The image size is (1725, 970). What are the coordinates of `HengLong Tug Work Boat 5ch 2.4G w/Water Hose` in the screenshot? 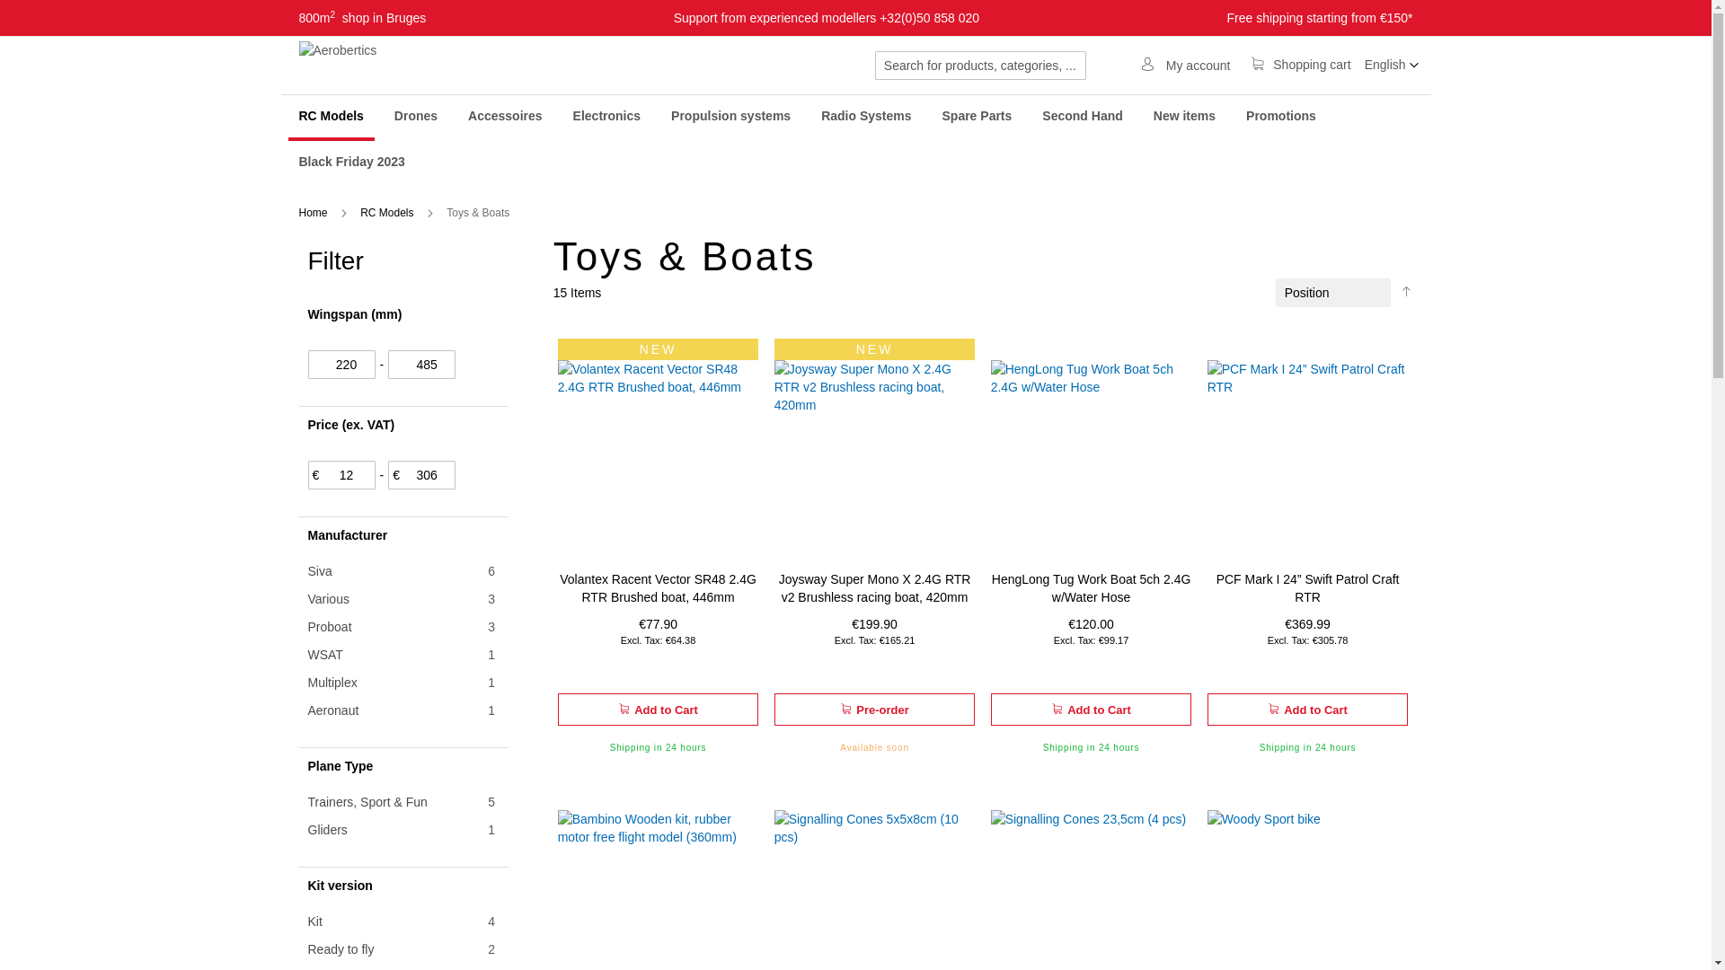 It's located at (1092, 588).